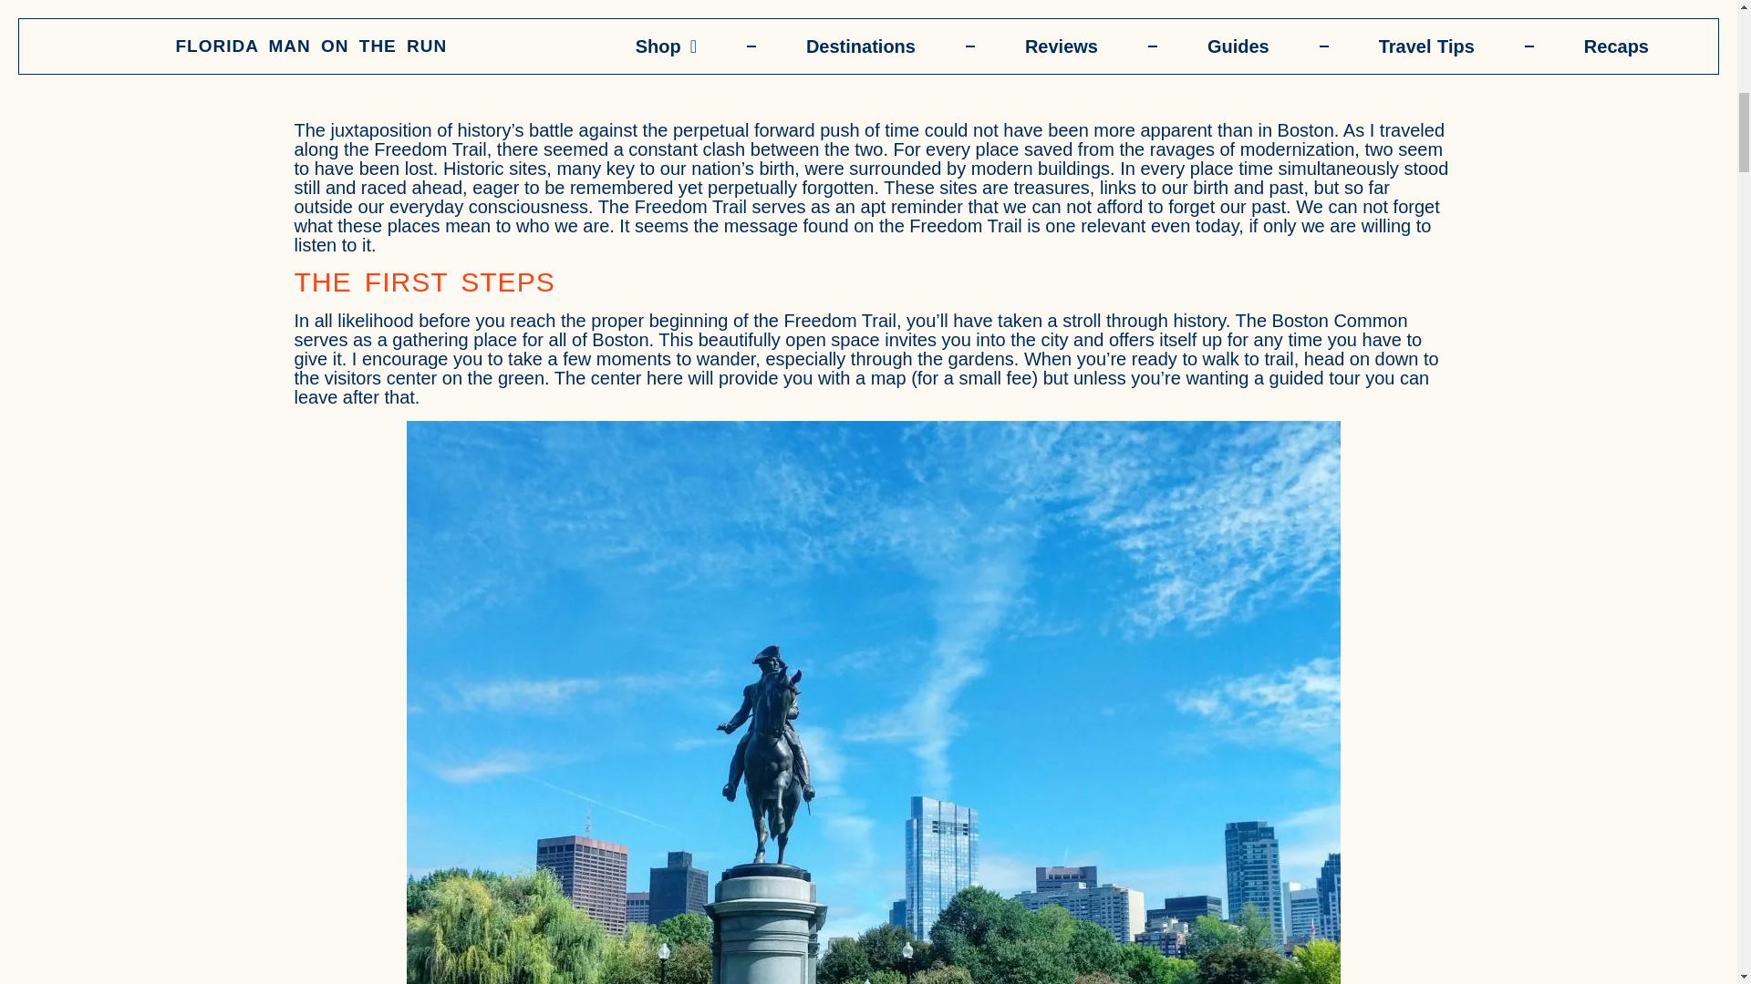  I want to click on Share on Flipboard, so click(899, 66).